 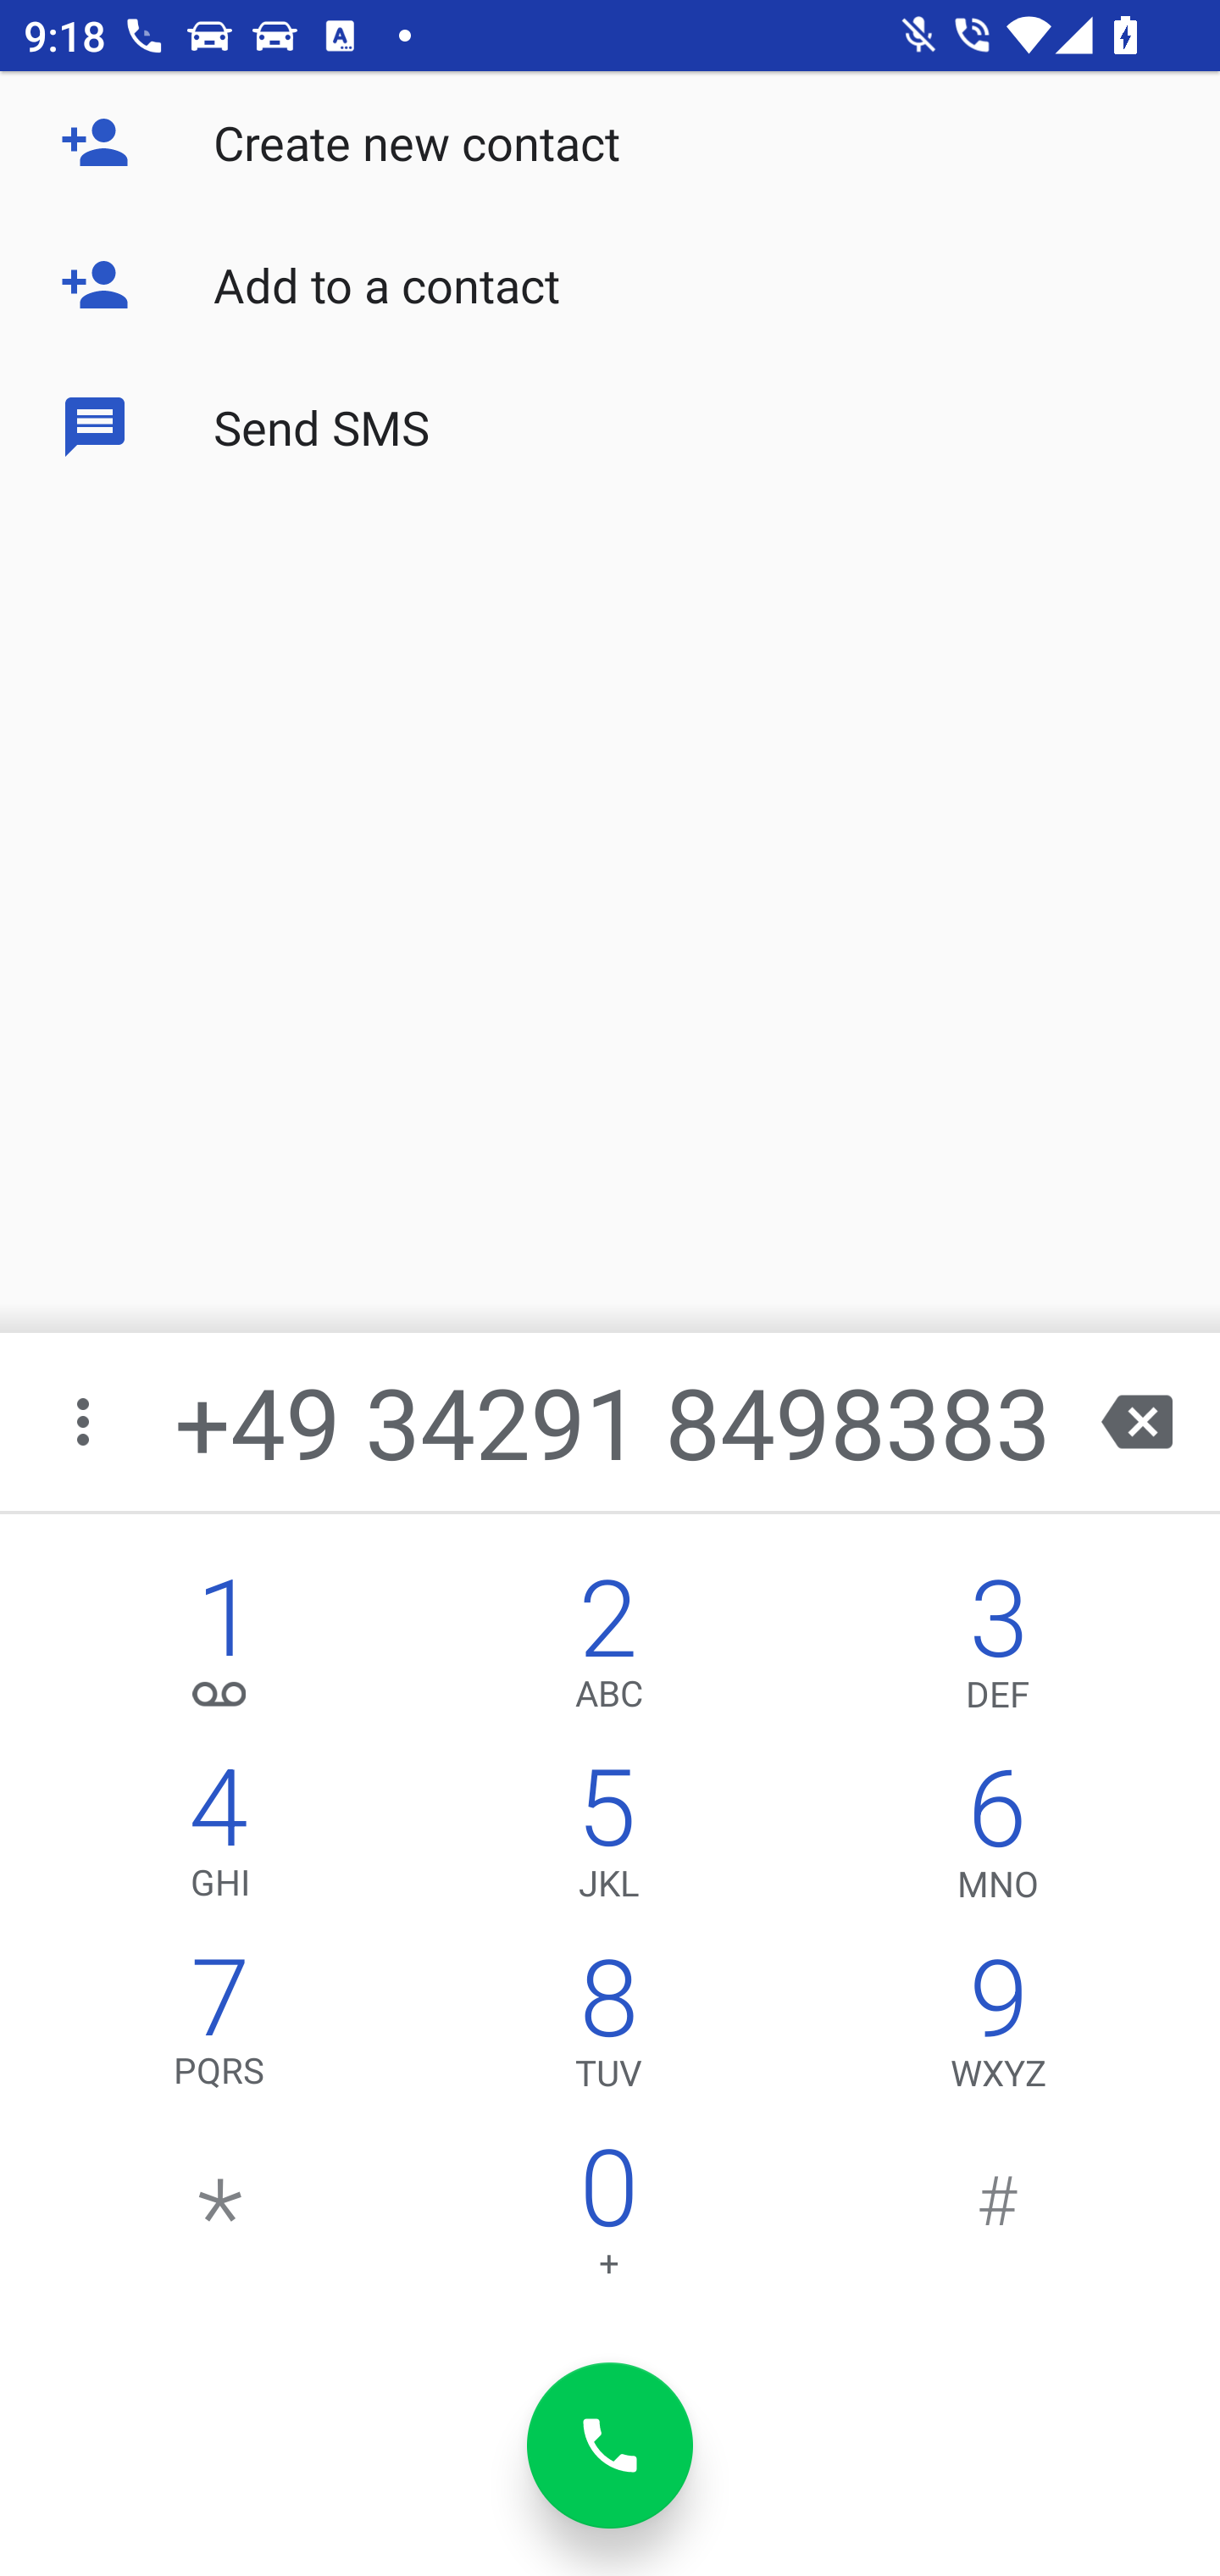 I want to click on 0 0 +, so click(x=608, y=2220).